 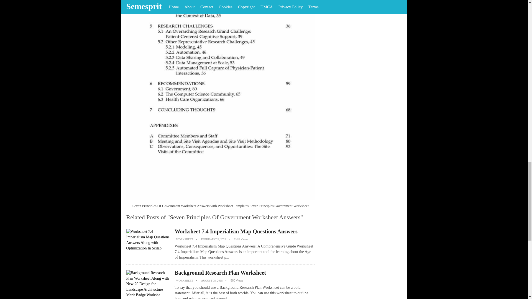 What do you see at coordinates (185, 239) in the screenshot?
I see `WORKSHEET` at bounding box center [185, 239].